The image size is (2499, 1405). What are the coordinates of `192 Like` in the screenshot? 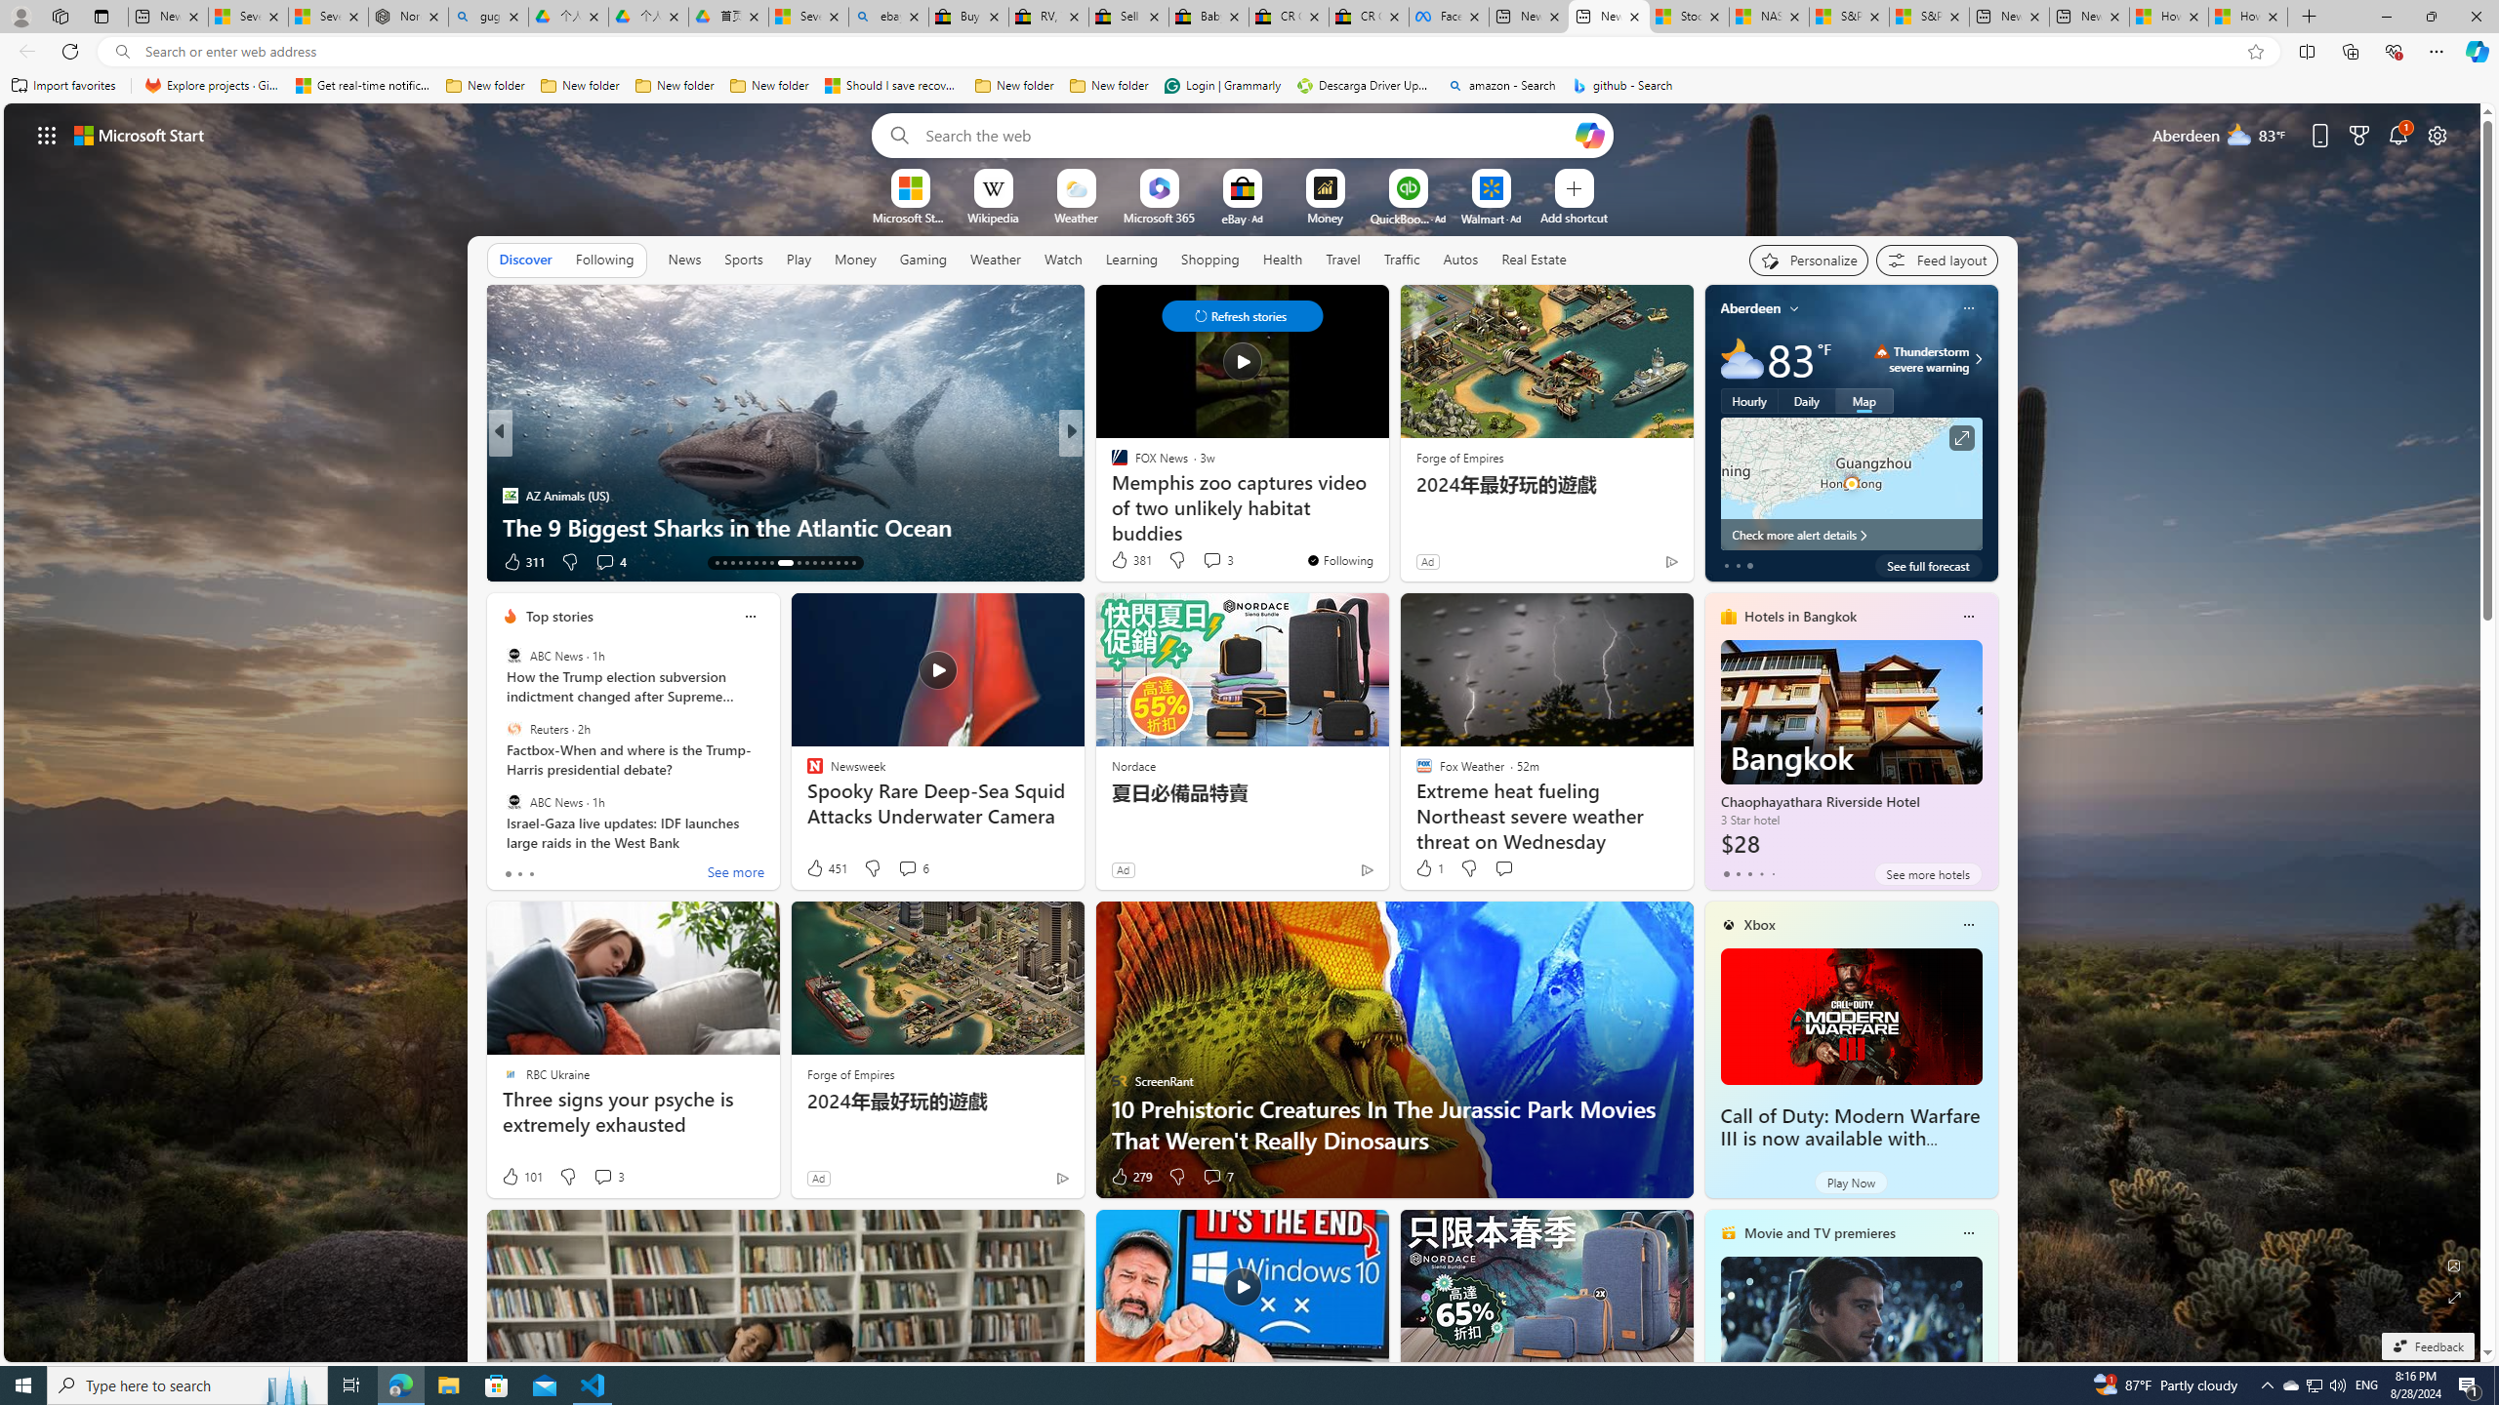 It's located at (1125, 562).